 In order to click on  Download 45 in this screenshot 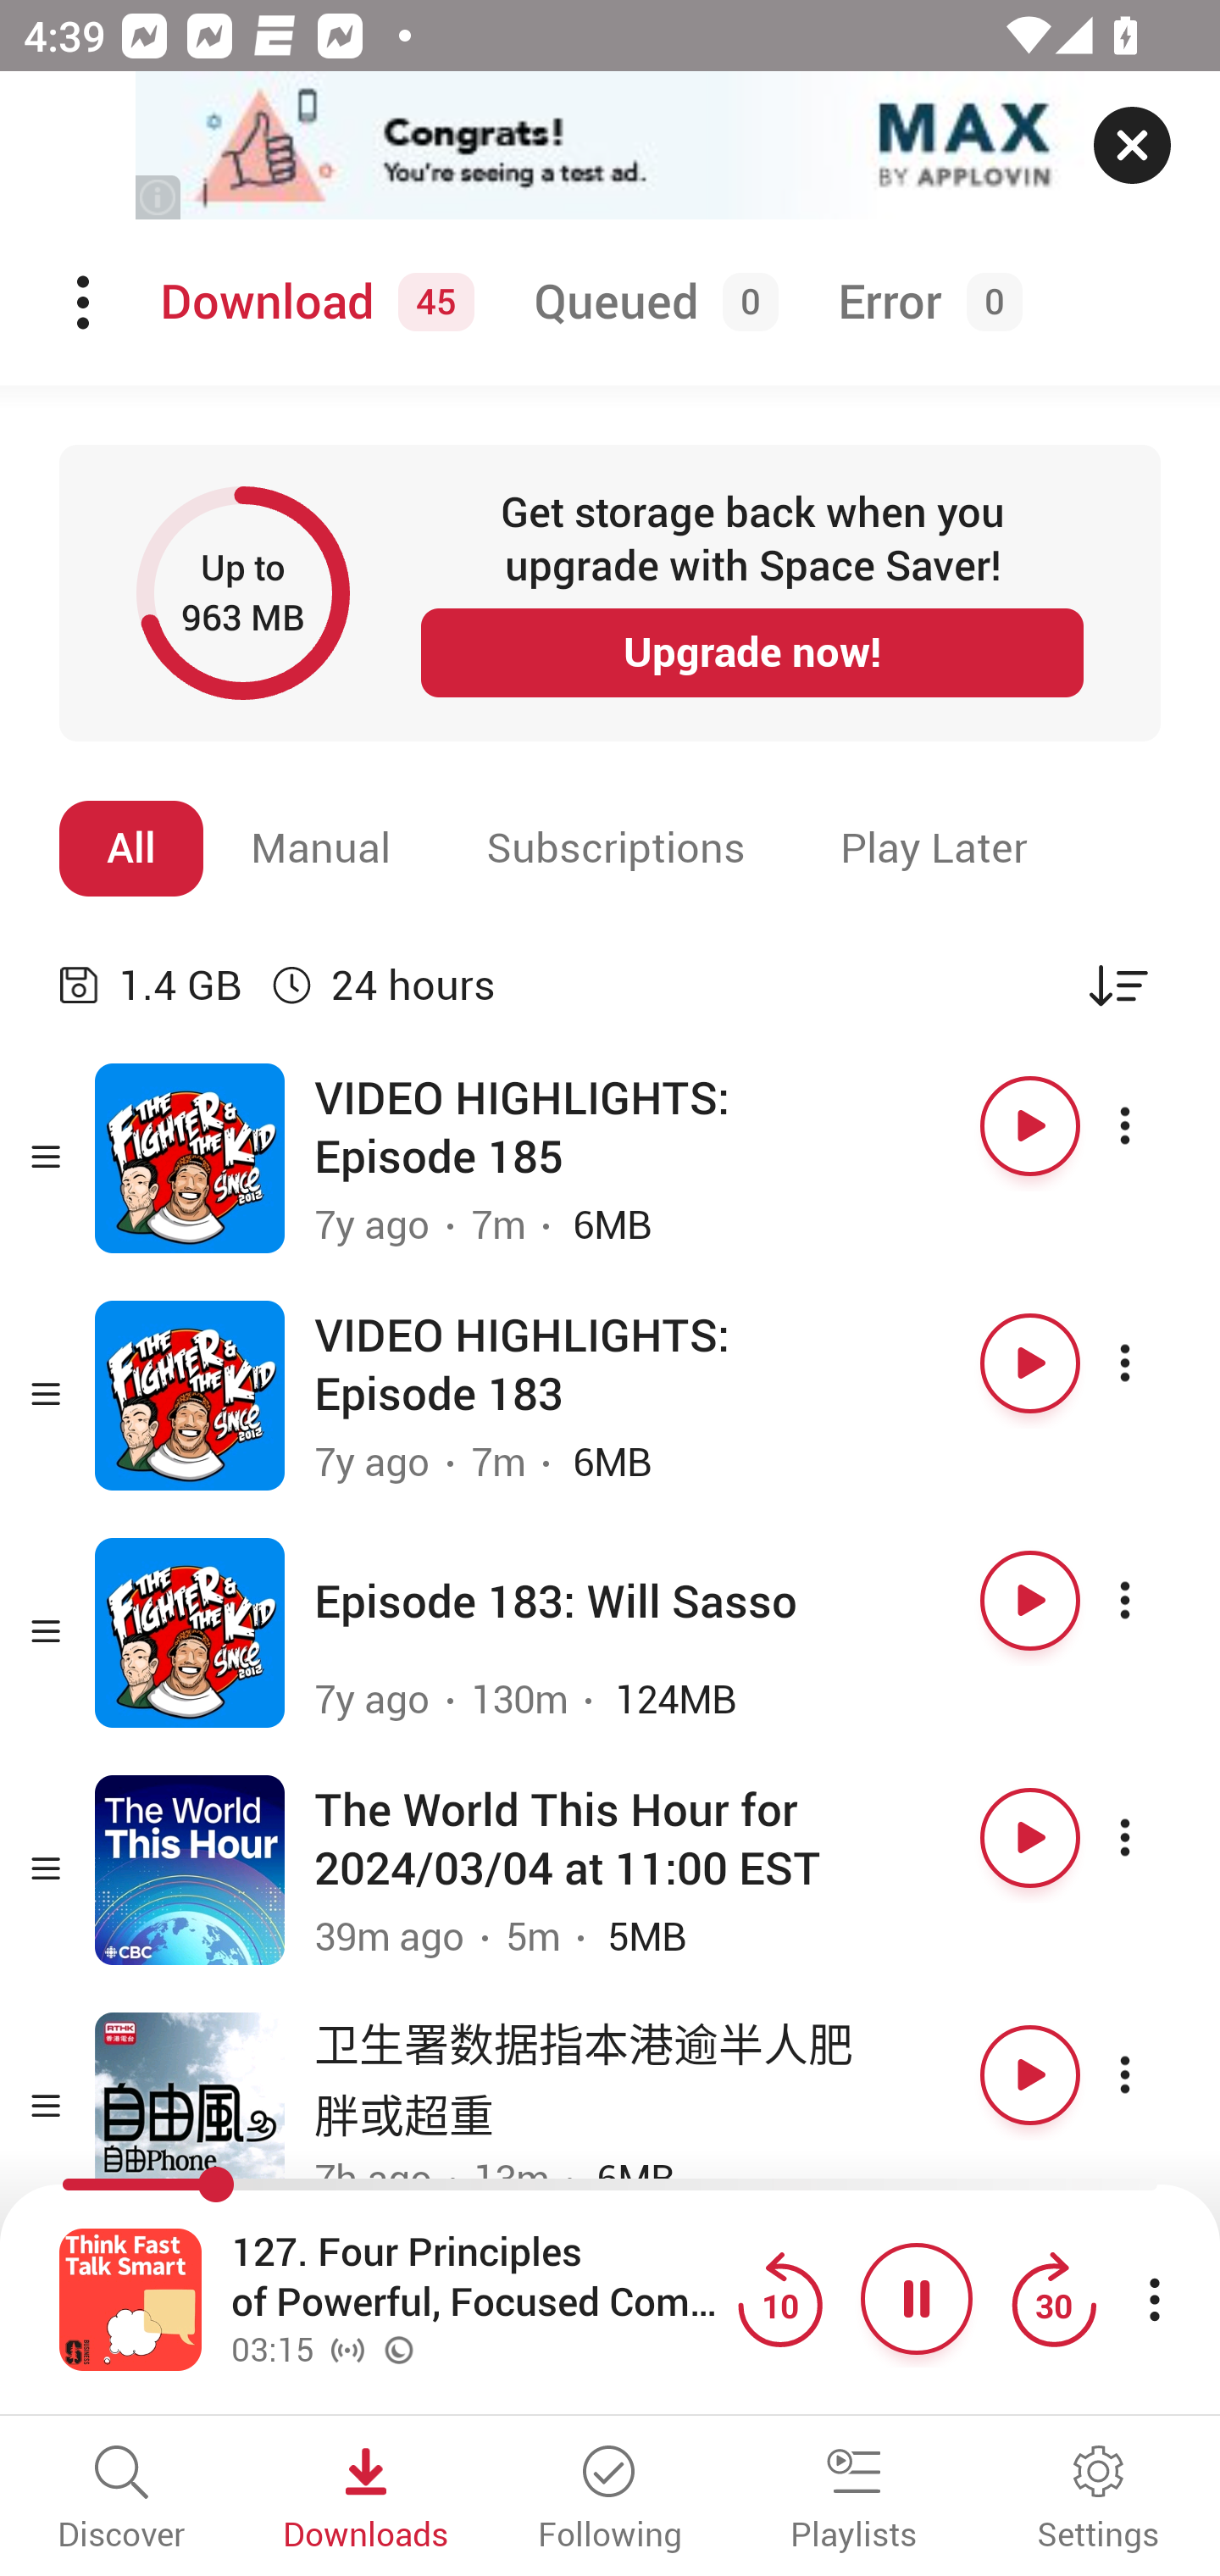, I will do `click(312, 303)`.